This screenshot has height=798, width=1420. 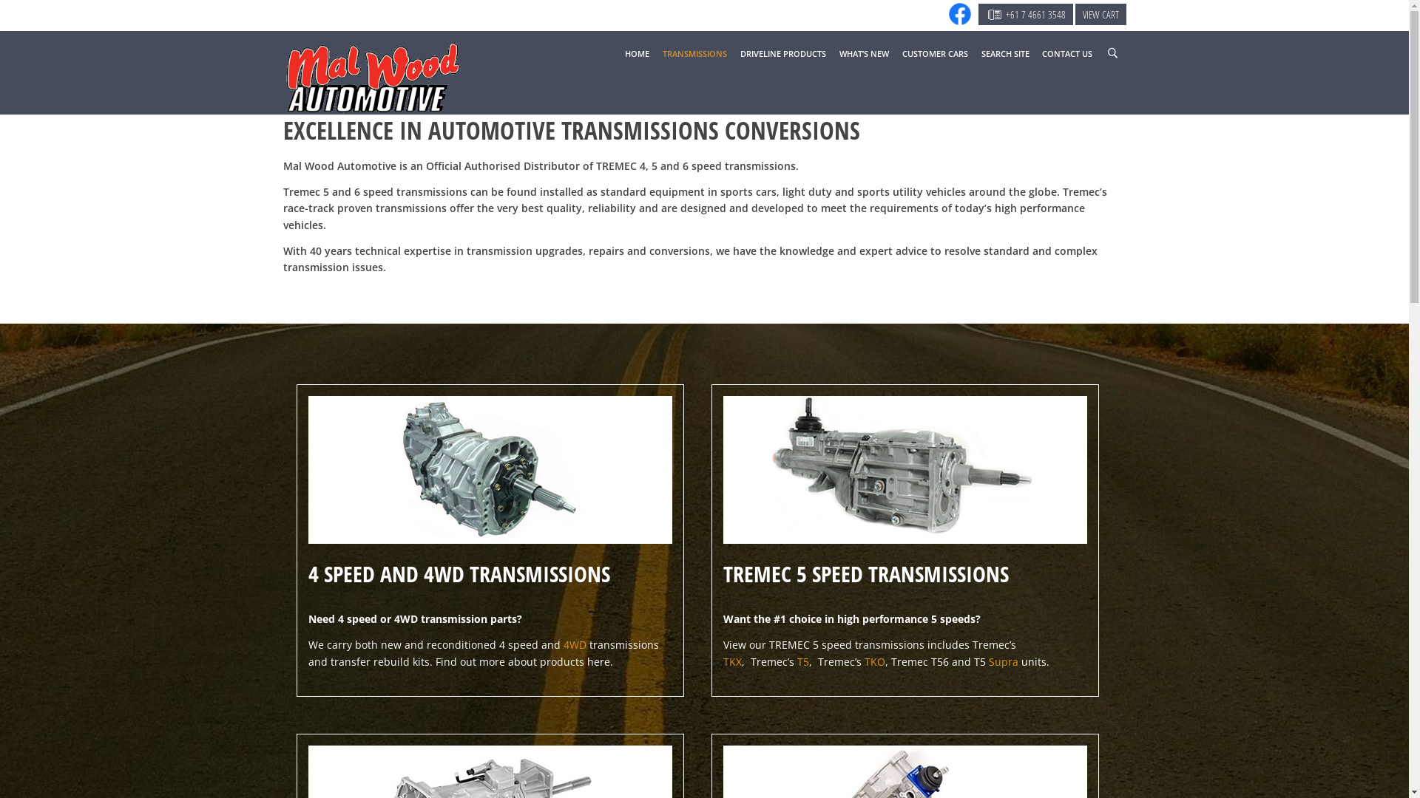 I want to click on 4WD, so click(x=575, y=644).